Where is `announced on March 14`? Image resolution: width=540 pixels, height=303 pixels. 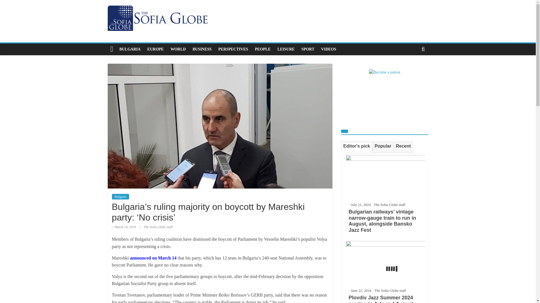
announced on March 14 is located at coordinates (153, 258).